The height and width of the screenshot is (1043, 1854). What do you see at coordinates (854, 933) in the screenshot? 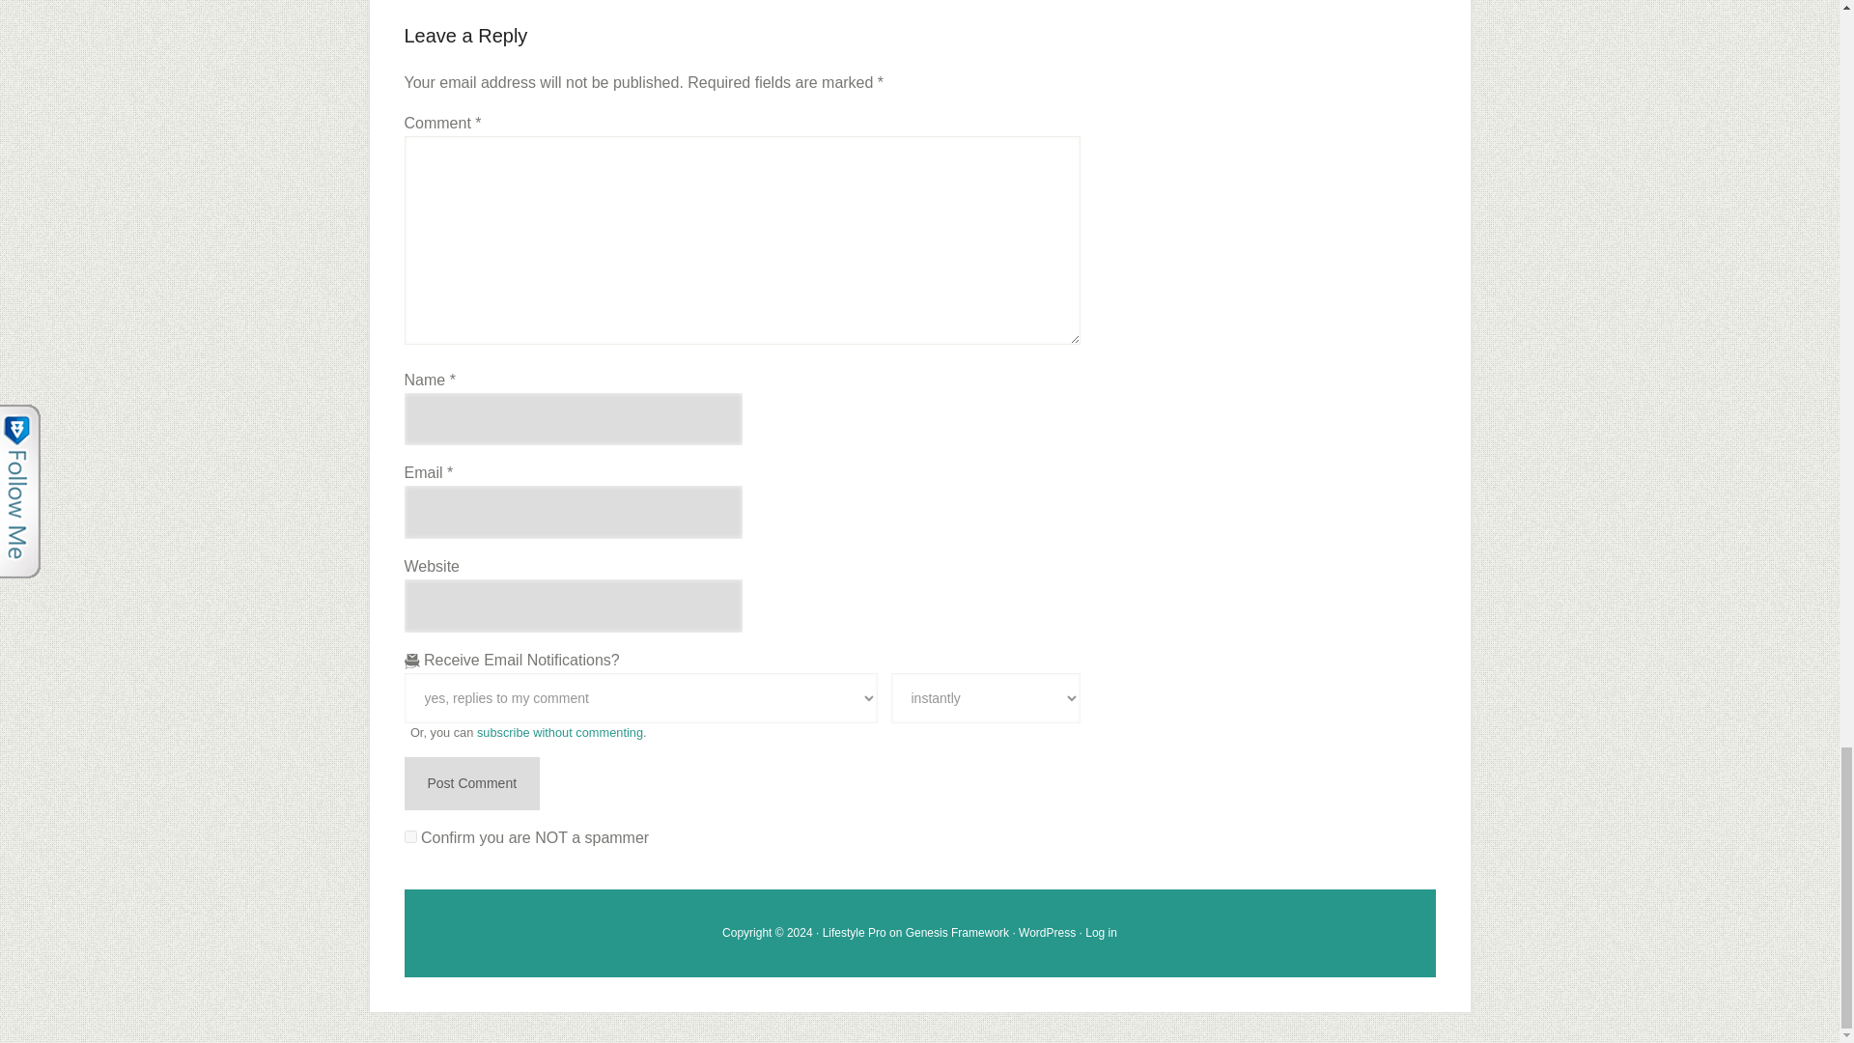
I see `Lifestyle Pro` at bounding box center [854, 933].